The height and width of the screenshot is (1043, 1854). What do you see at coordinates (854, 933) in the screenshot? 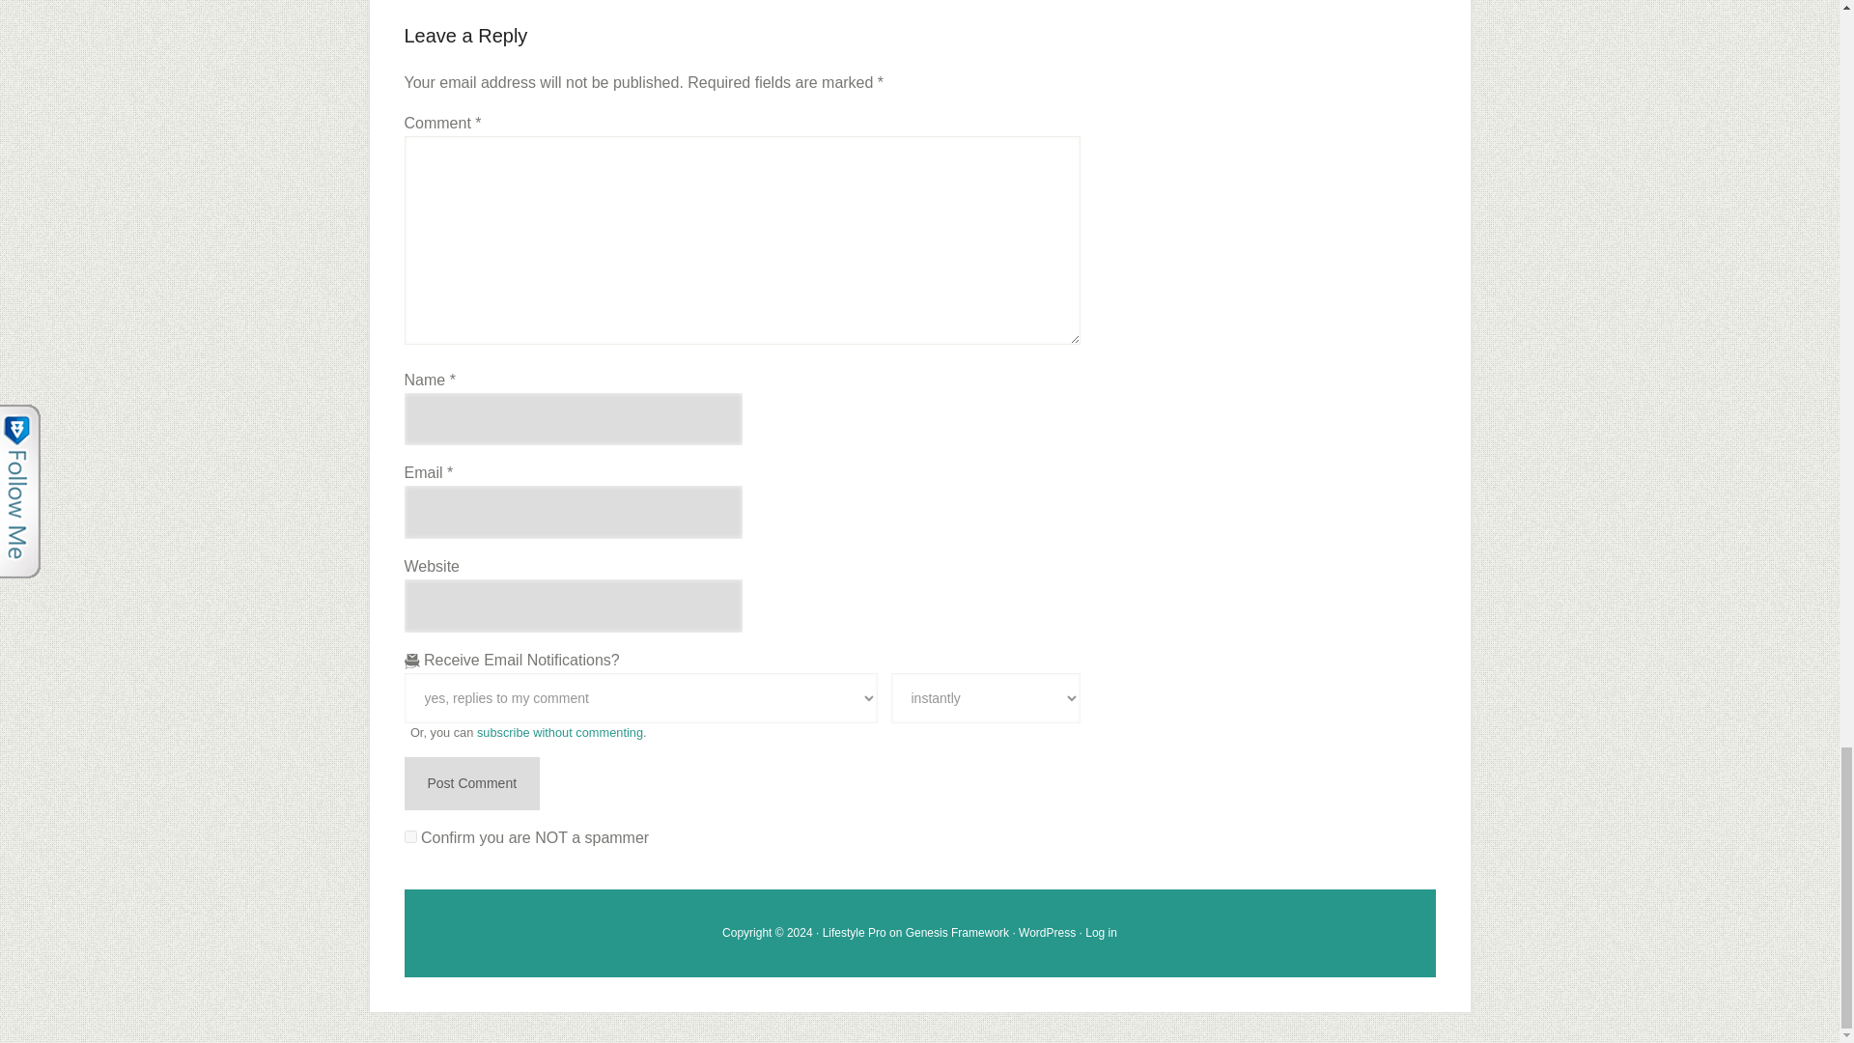
I see `Lifestyle Pro` at bounding box center [854, 933].